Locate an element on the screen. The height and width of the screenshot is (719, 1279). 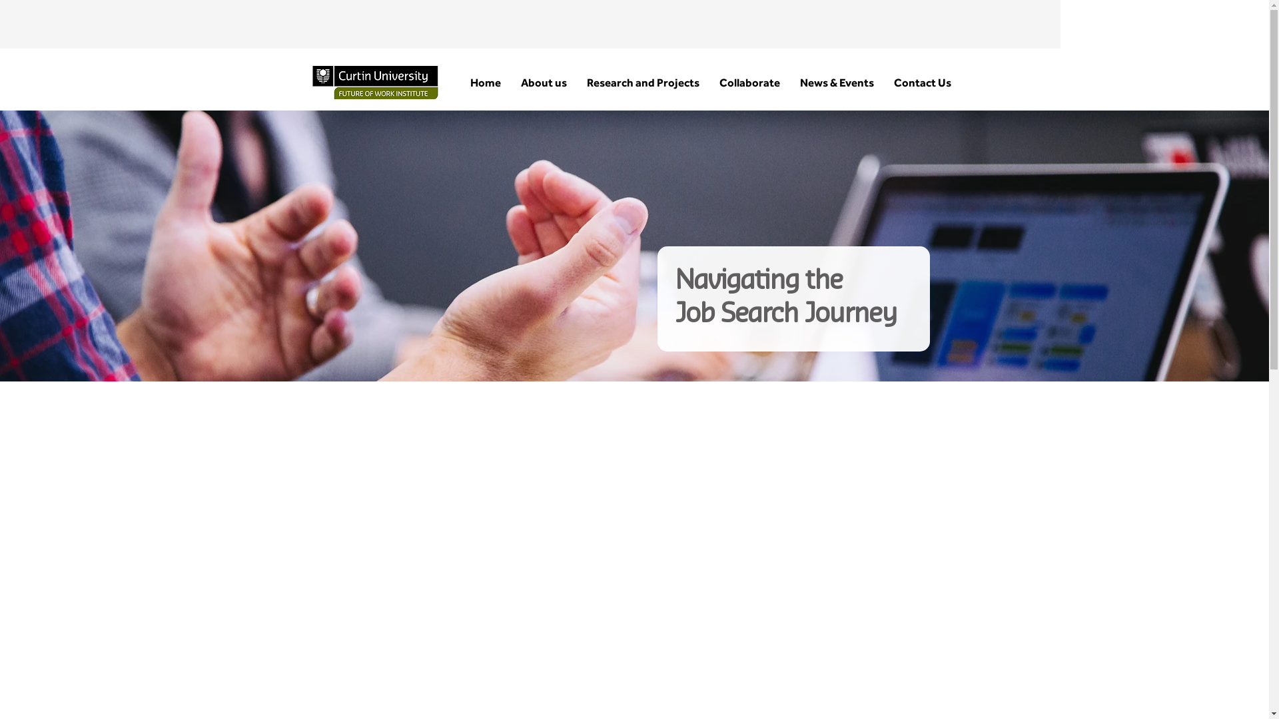
Embedded Content is located at coordinates (636, 559).